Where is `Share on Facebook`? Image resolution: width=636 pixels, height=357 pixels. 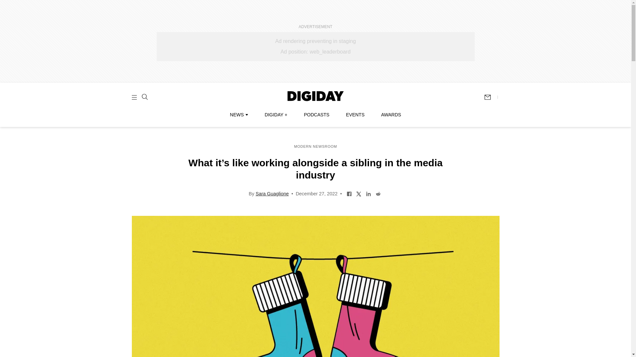 Share on Facebook is located at coordinates (349, 193).